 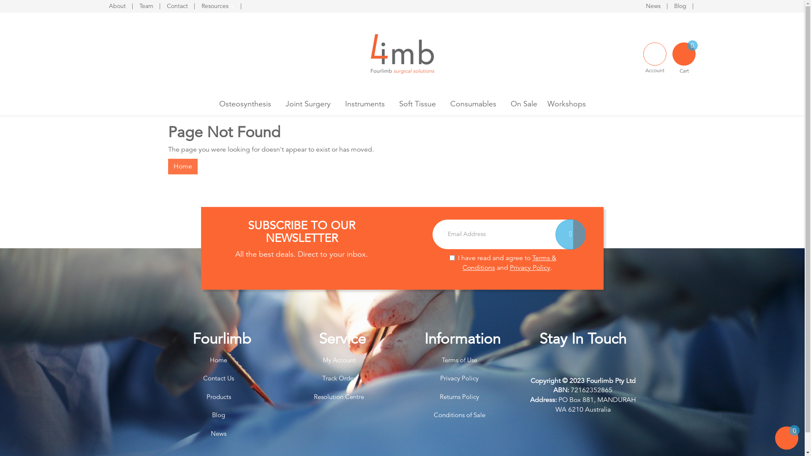 What do you see at coordinates (459, 378) in the screenshot?
I see `Privacy Policy` at bounding box center [459, 378].